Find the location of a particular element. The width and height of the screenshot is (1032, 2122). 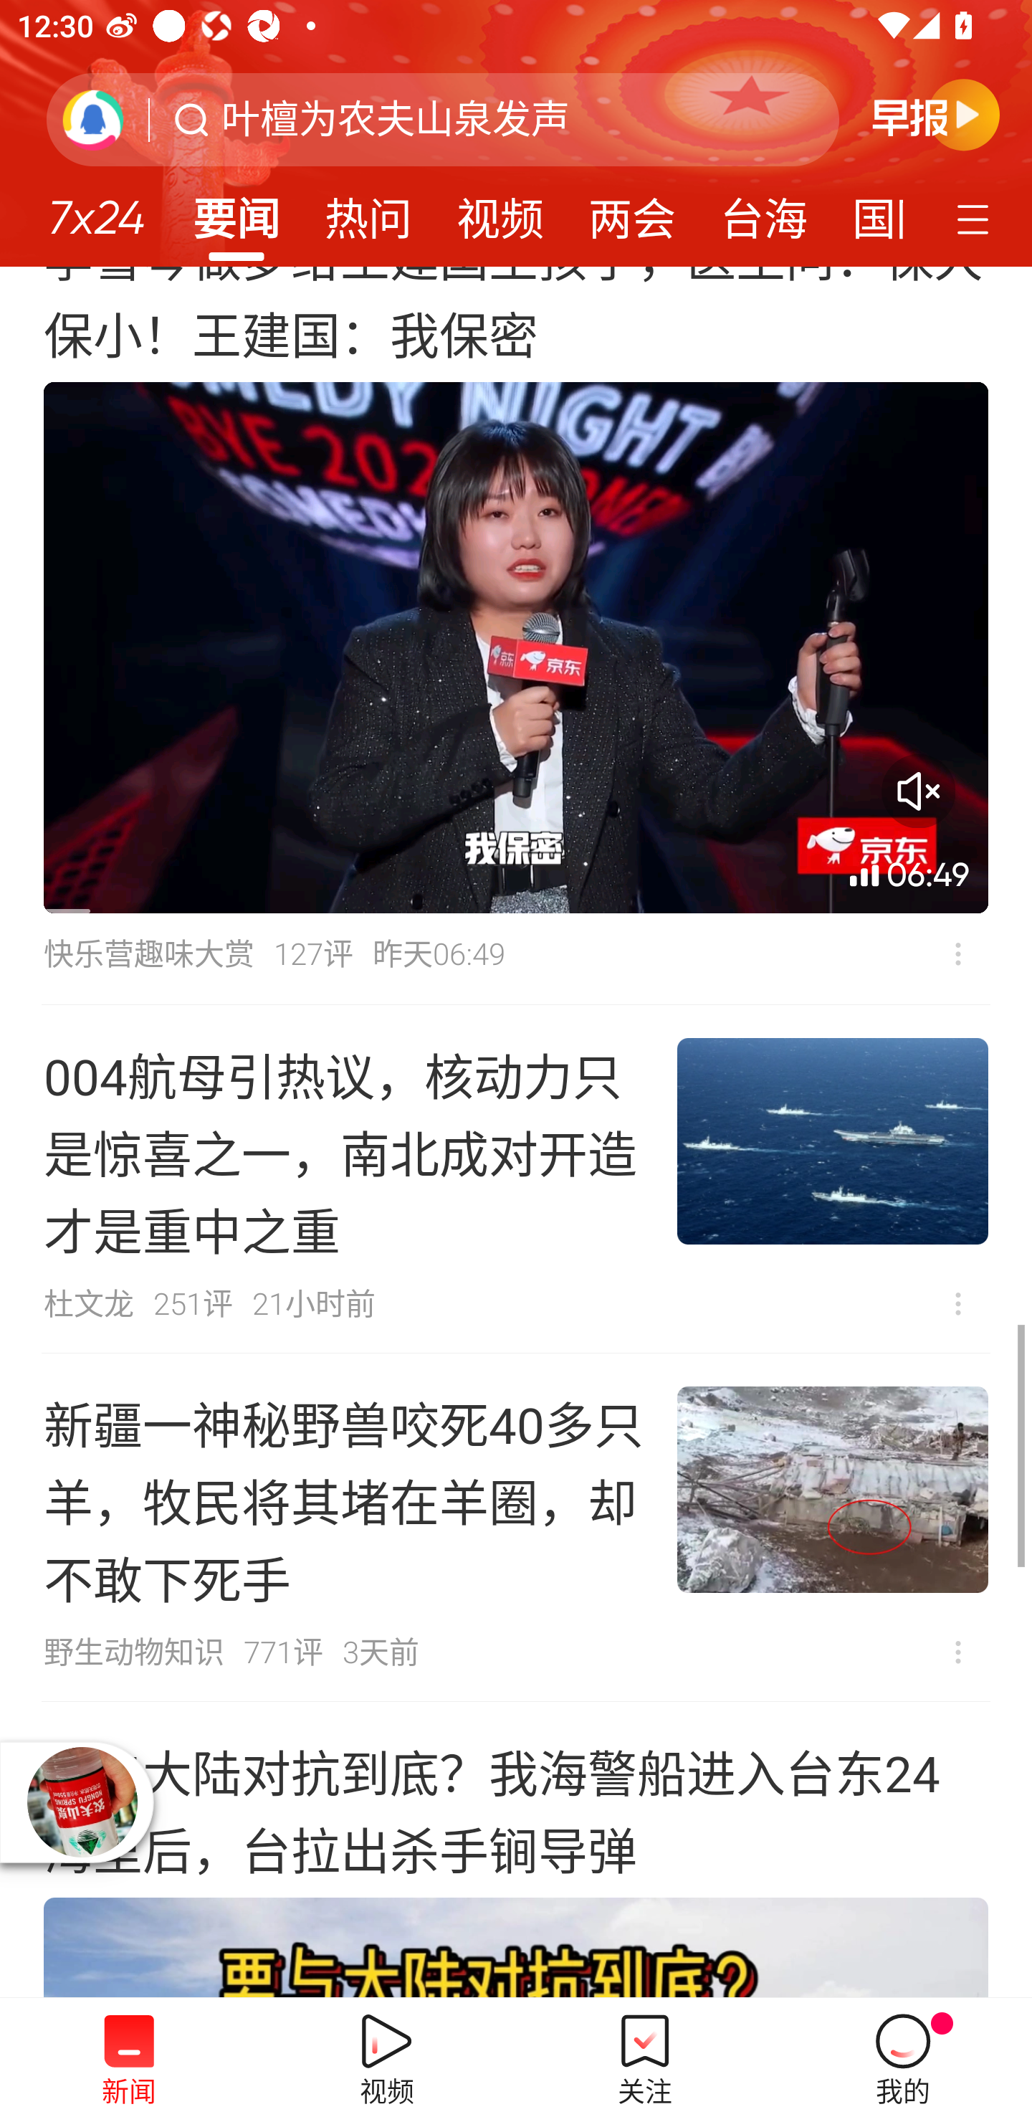

 不感兴趣 is located at coordinates (957, 953).